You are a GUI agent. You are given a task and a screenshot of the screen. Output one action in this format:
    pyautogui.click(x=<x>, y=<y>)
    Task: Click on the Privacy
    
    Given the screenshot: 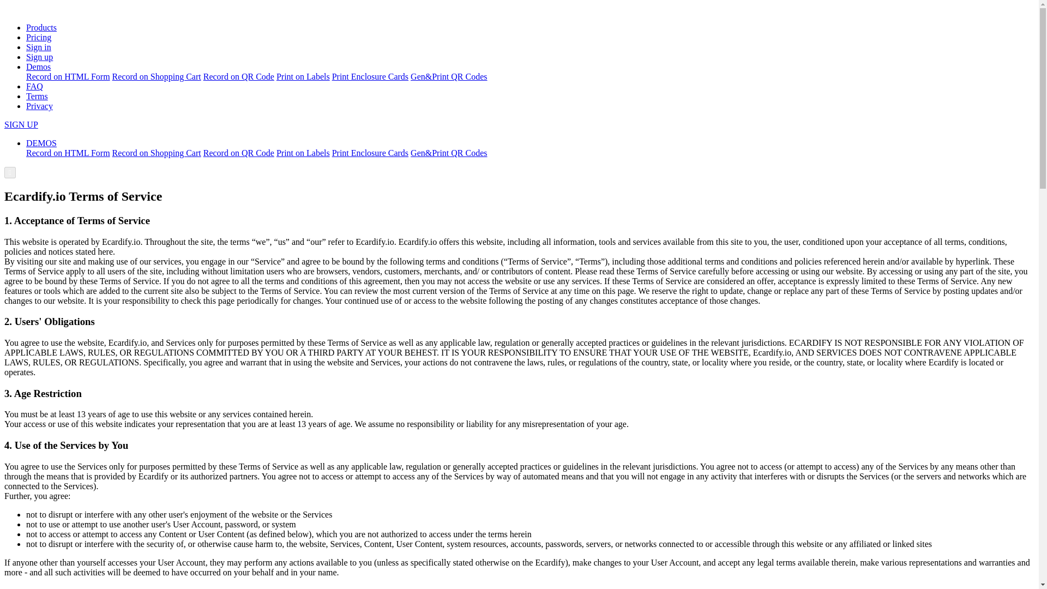 What is the action you would take?
    pyautogui.click(x=39, y=106)
    